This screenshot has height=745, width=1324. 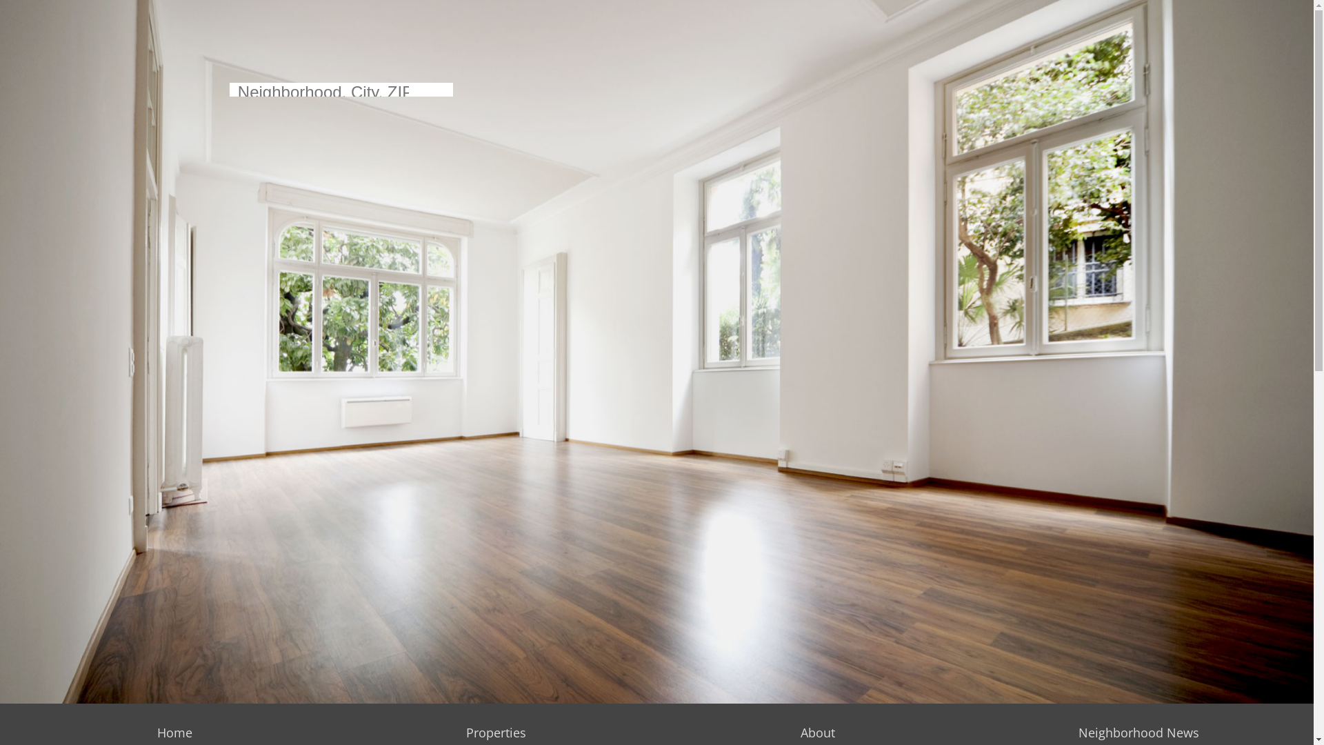 What do you see at coordinates (1069, 131) in the screenshot?
I see `Danielle Alvarez` at bounding box center [1069, 131].